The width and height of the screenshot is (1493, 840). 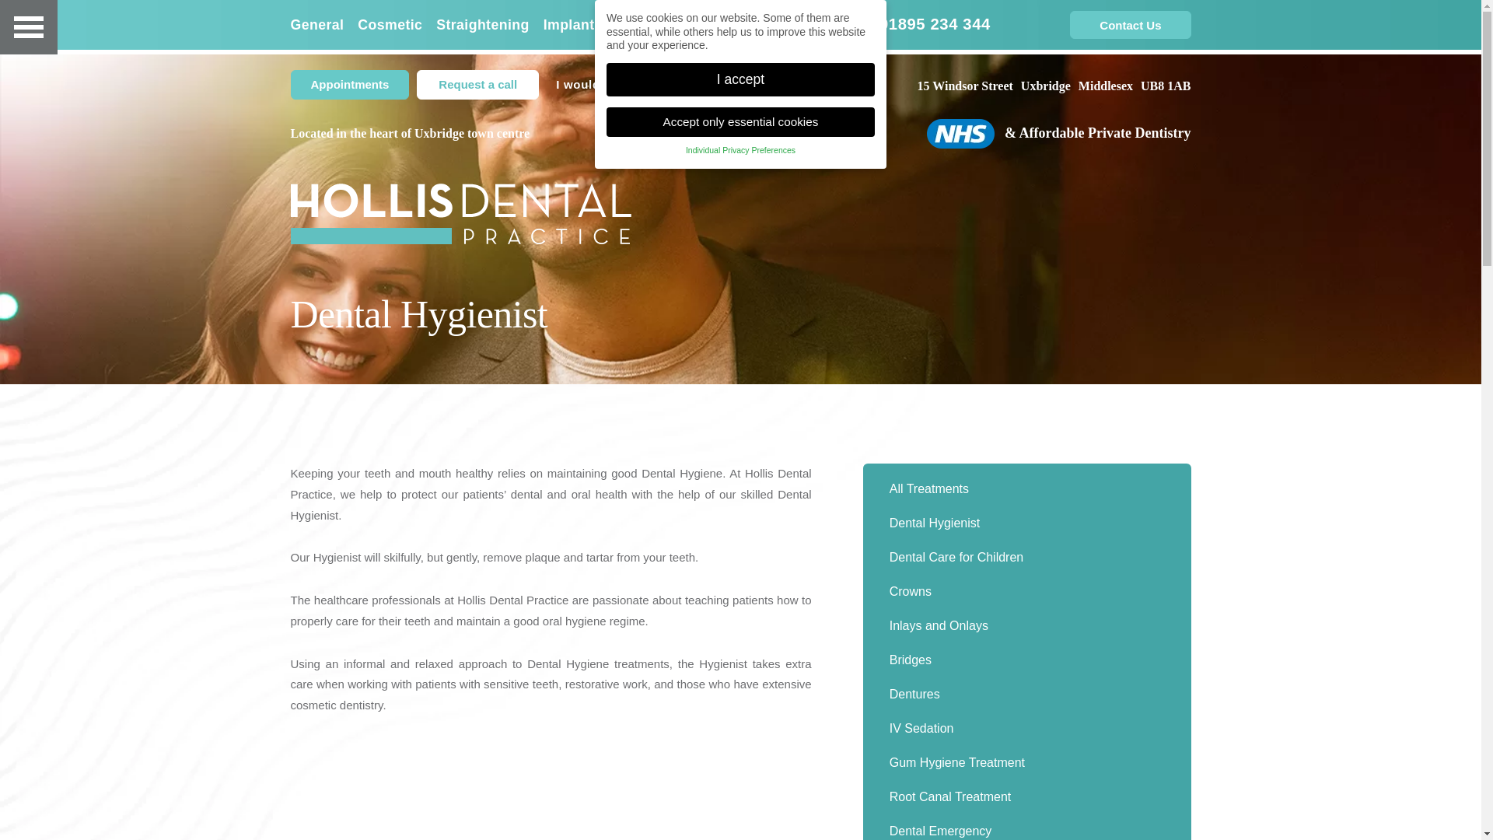 What do you see at coordinates (1026, 557) in the screenshot?
I see `Dental Care for Children` at bounding box center [1026, 557].